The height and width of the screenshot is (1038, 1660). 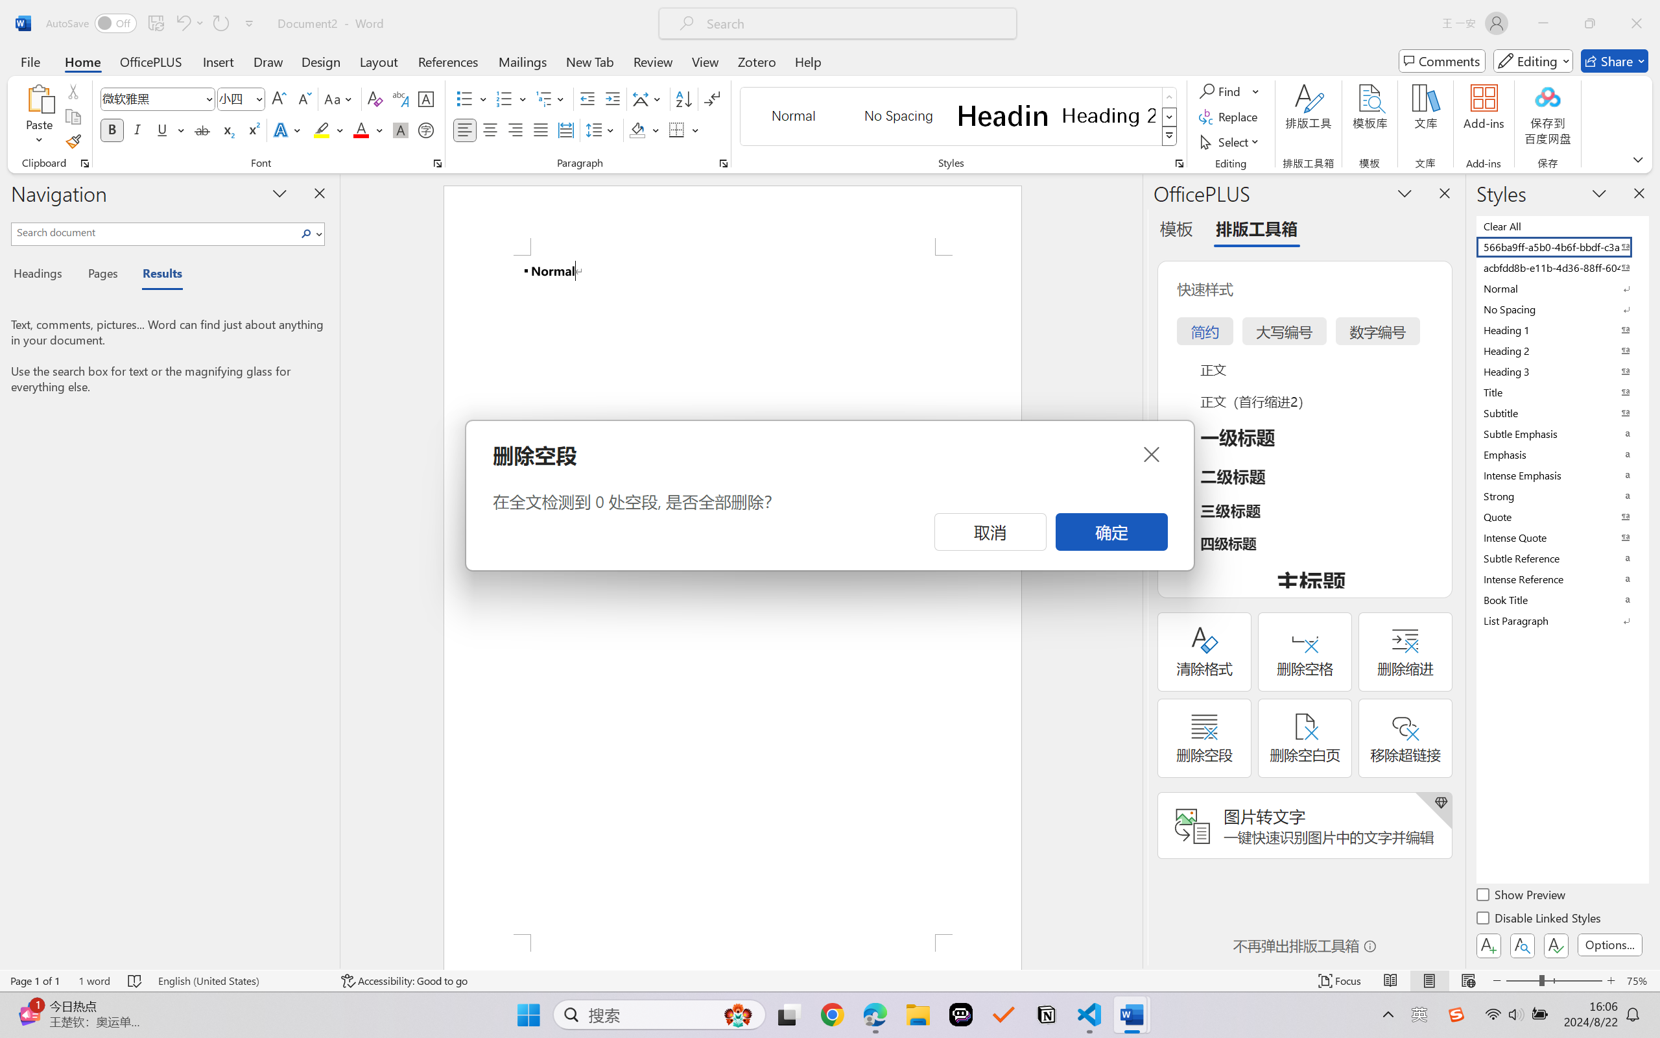 What do you see at coordinates (368, 130) in the screenshot?
I see `Font Color` at bounding box center [368, 130].